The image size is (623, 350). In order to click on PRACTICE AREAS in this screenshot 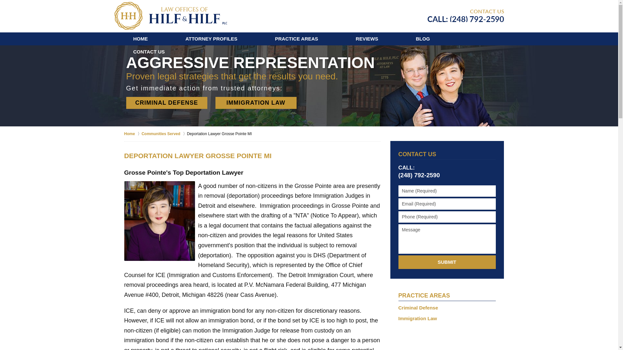, I will do `click(424, 296)`.